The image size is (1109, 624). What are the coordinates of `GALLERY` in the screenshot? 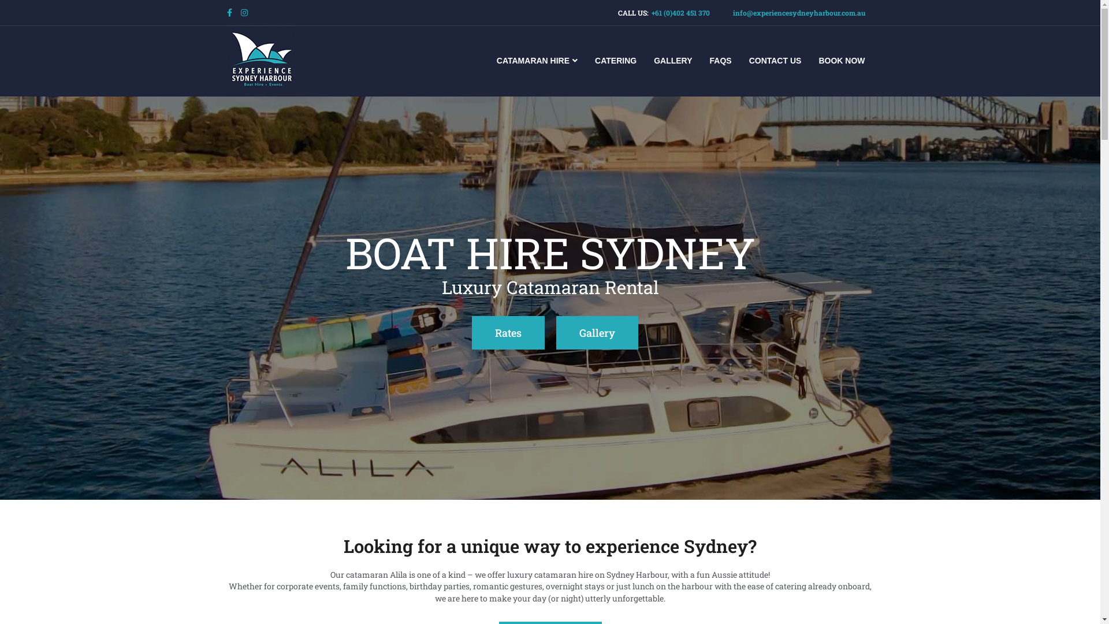 It's located at (673, 61).